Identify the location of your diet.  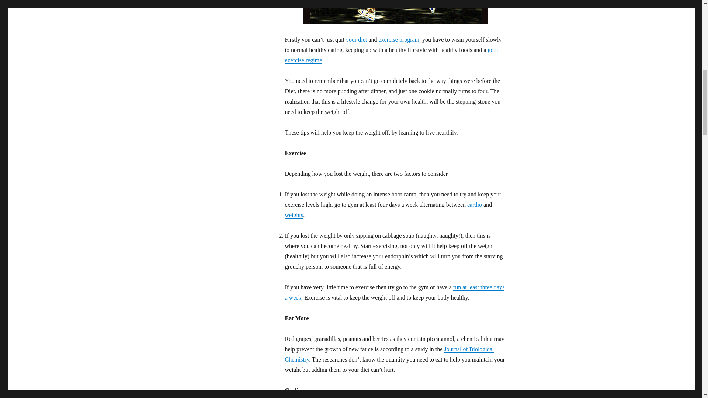
(356, 39).